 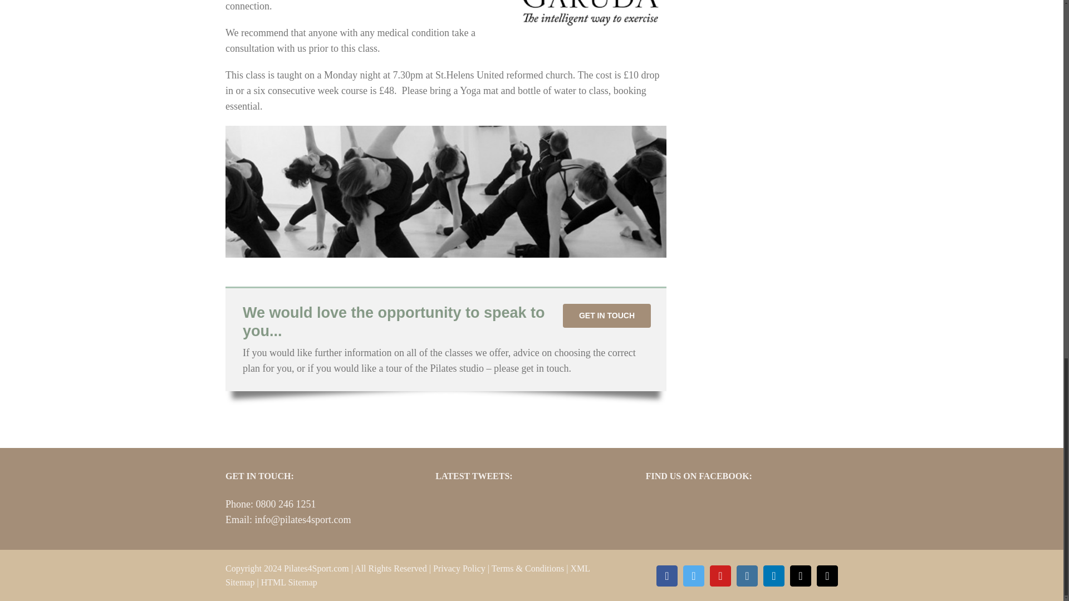 I want to click on Tiktok, so click(x=827, y=576).